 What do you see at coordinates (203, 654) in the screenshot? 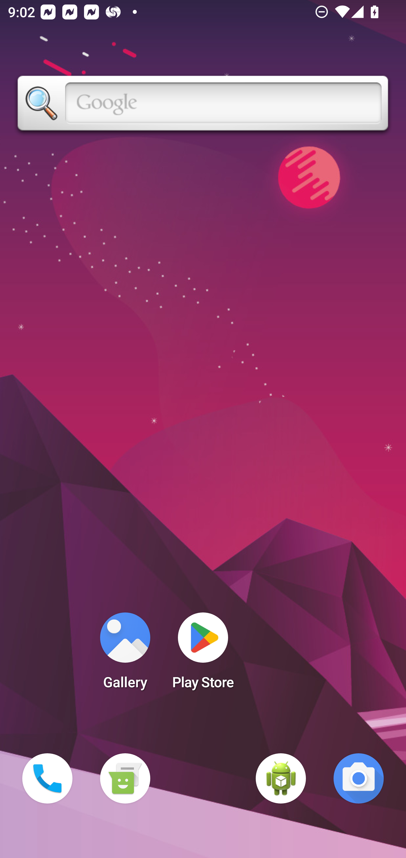
I see `Play Store` at bounding box center [203, 654].